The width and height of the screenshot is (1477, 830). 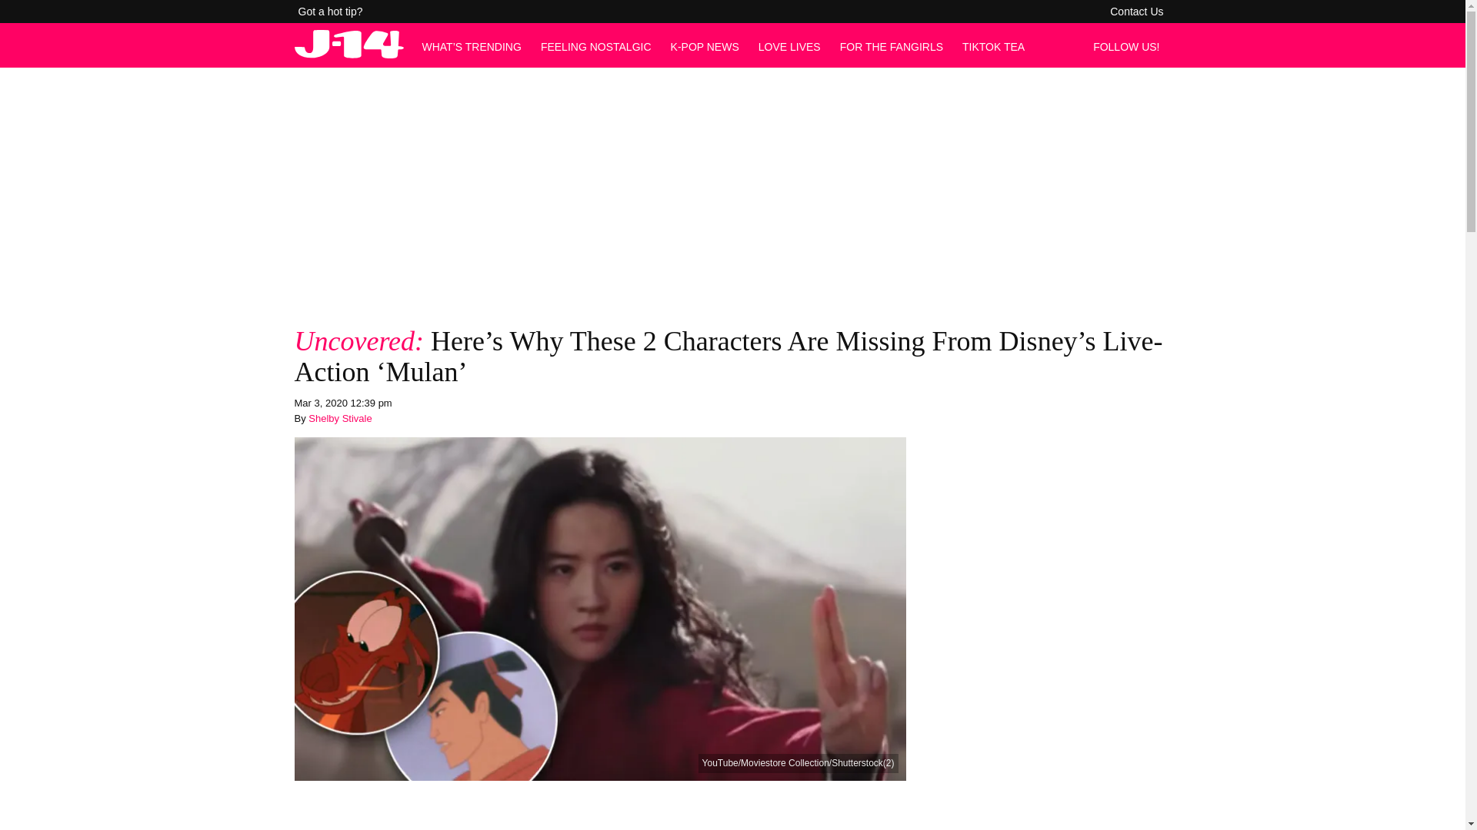 I want to click on Contact Us, so click(x=1136, y=12).